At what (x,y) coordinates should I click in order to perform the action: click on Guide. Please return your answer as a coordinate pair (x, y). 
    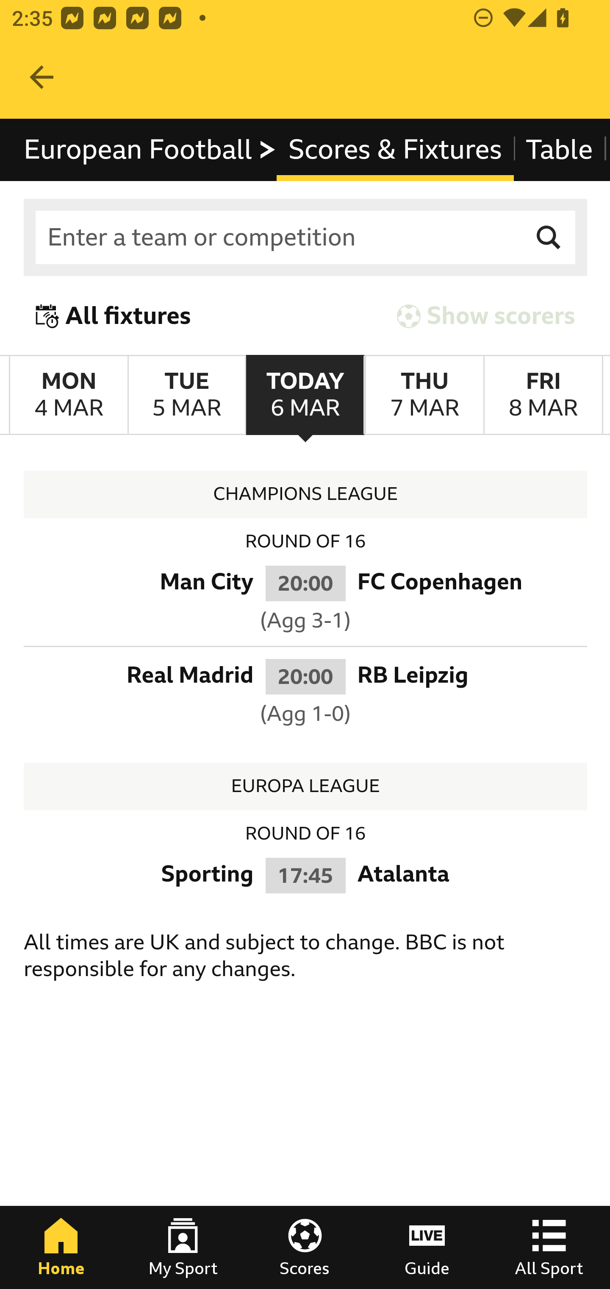
    Looking at the image, I should click on (427, 1247).